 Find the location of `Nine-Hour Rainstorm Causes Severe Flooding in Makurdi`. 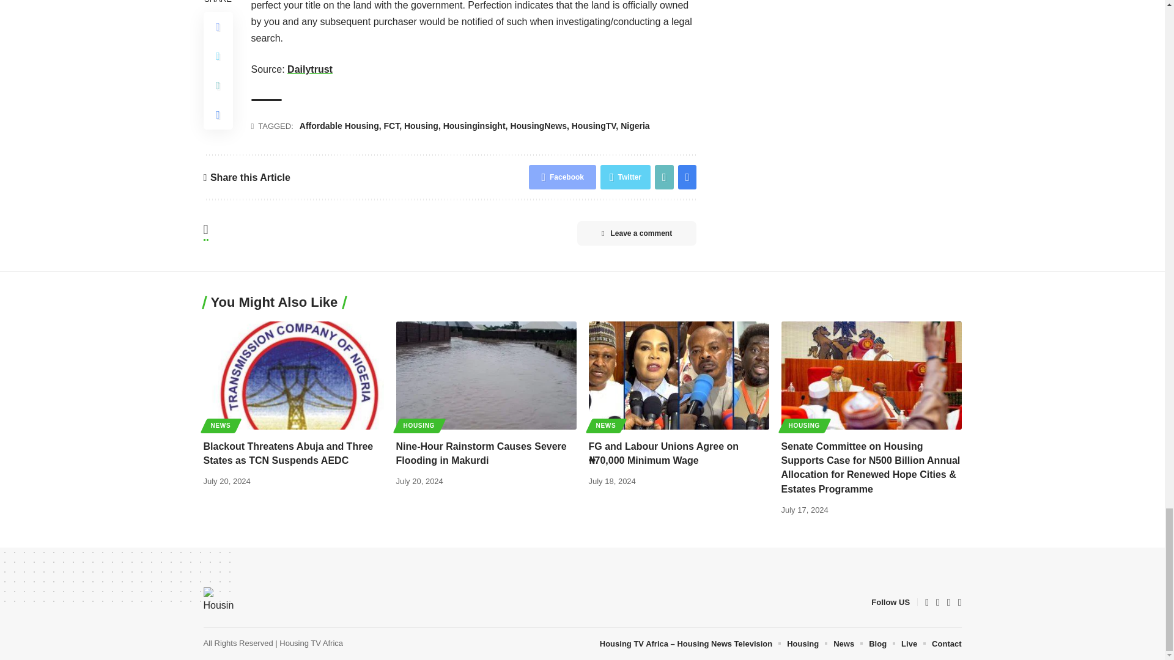

Nine-Hour Rainstorm Causes Severe Flooding in Makurdi is located at coordinates (486, 375).